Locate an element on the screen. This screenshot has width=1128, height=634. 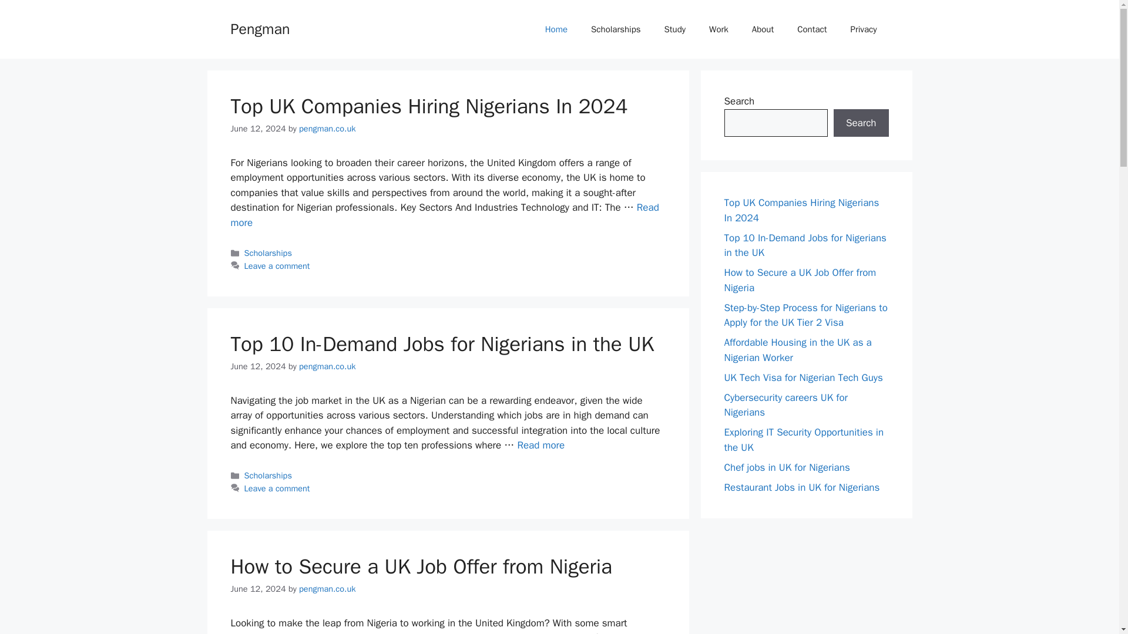
View all posts by pengman.co.uk is located at coordinates (327, 366).